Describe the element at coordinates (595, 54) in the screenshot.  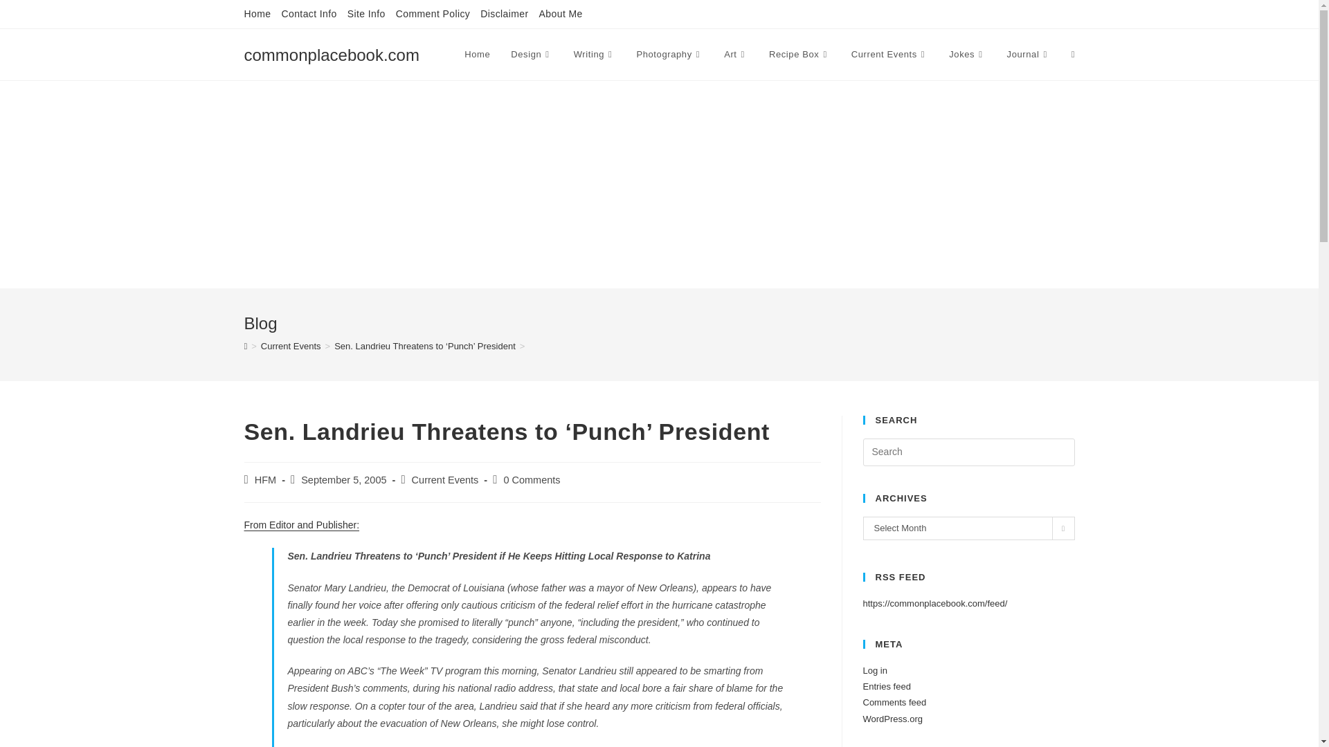
I see `Writing` at that location.